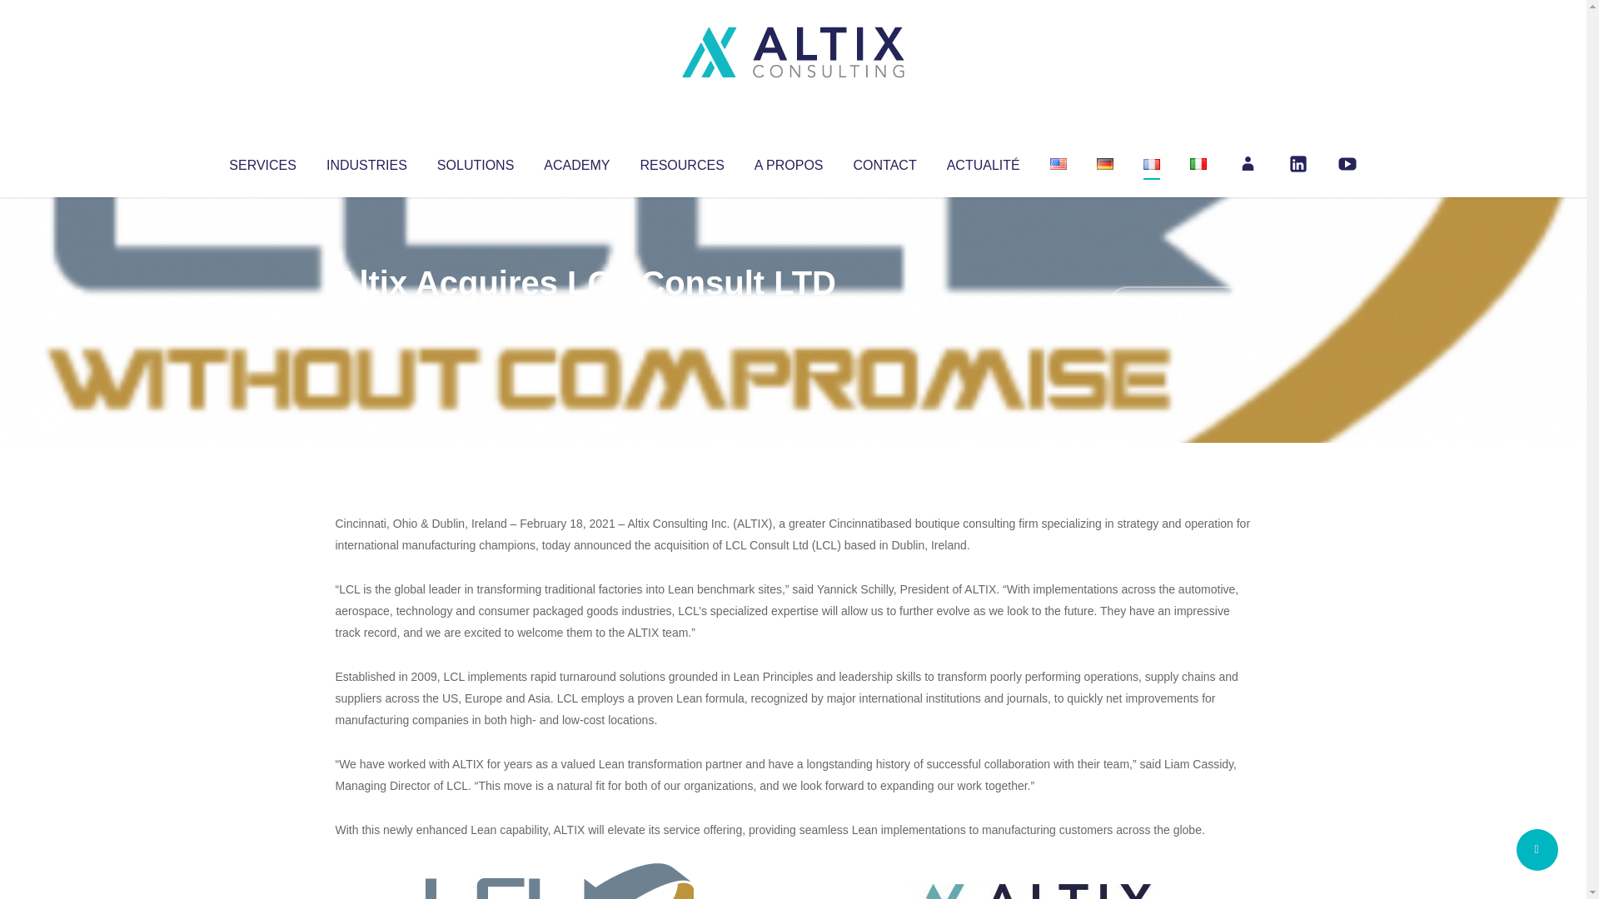 This screenshot has width=1599, height=899. I want to click on INDUSTRIES, so click(366, 161).